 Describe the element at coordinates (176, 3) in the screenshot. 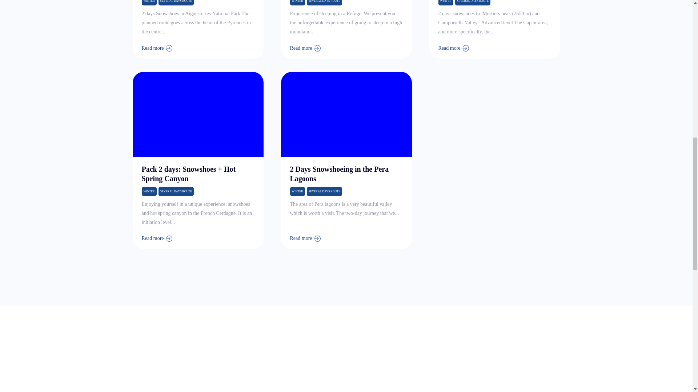

I see `SEVERAL DAYS ROUTE` at that location.